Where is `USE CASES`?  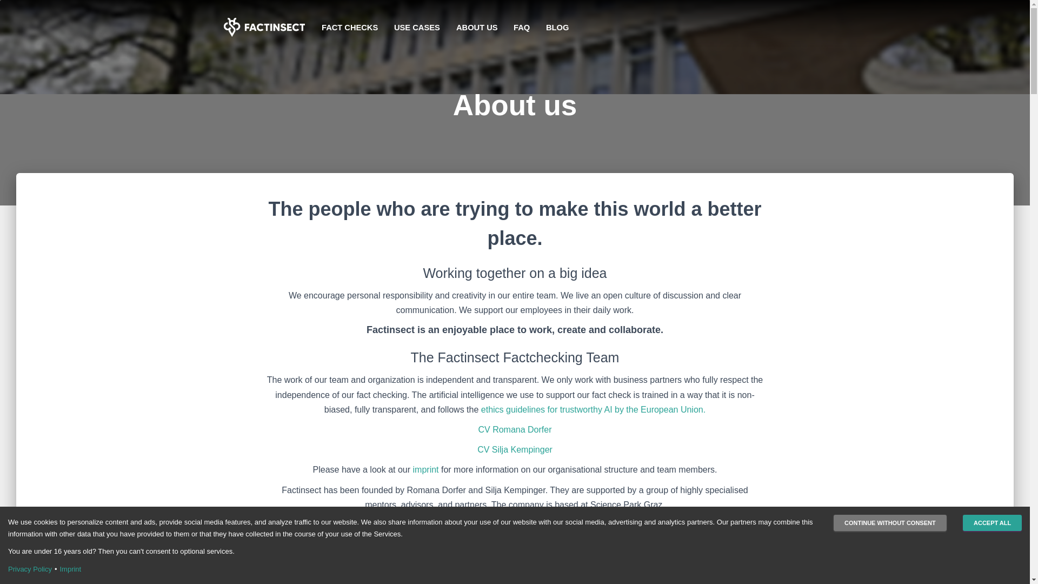
USE CASES is located at coordinates (417, 27).